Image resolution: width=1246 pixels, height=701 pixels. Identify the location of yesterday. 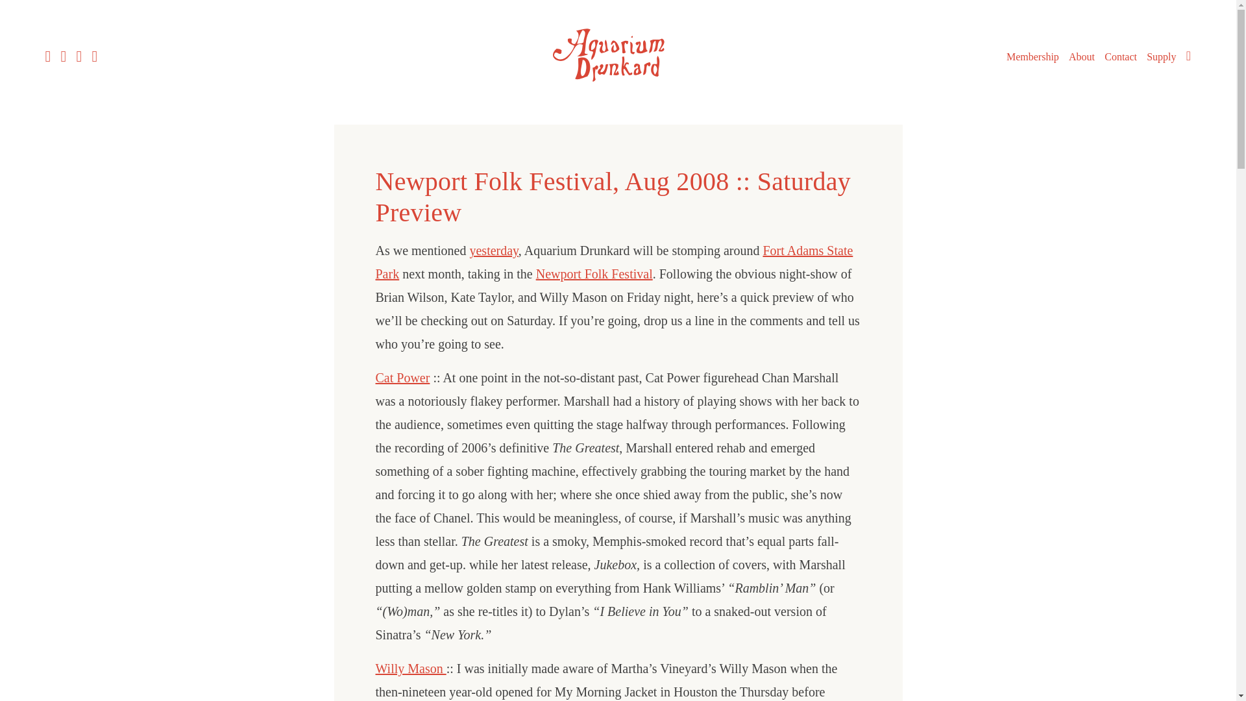
(493, 251).